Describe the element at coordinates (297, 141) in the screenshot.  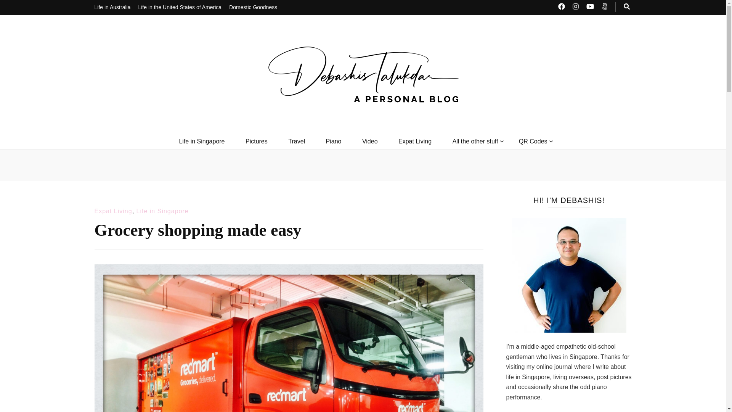
I see `Travel` at that location.